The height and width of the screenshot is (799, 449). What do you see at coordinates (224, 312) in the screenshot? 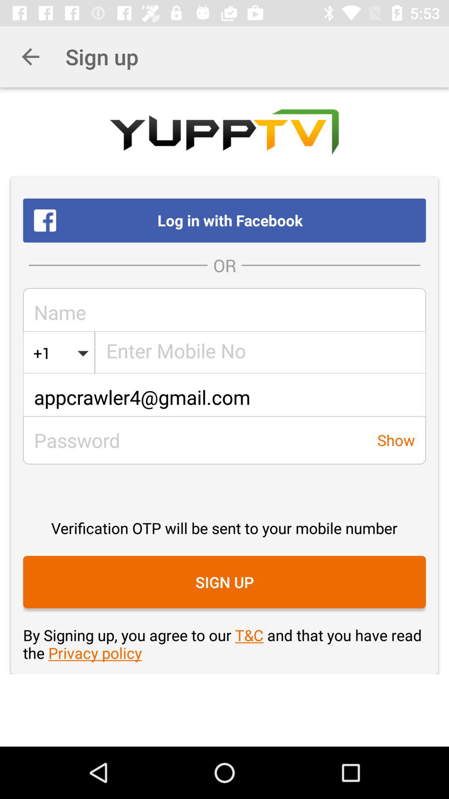
I see `choose the icon below the or item` at bounding box center [224, 312].